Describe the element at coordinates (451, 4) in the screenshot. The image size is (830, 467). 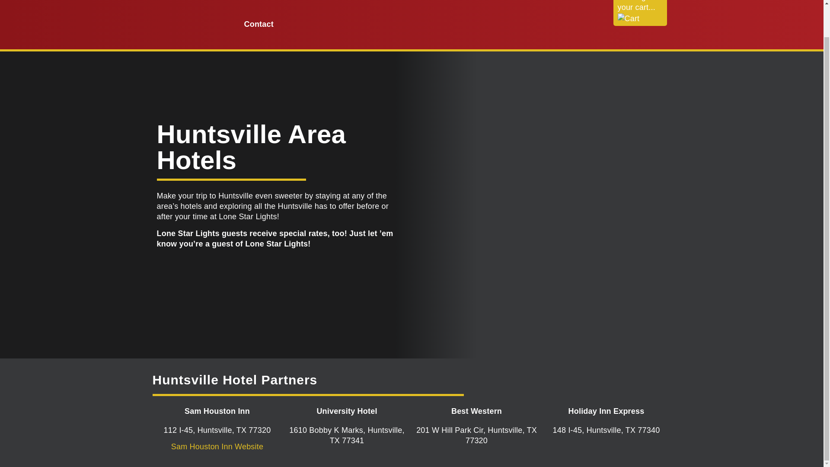
I see `Dinner Theatre` at that location.